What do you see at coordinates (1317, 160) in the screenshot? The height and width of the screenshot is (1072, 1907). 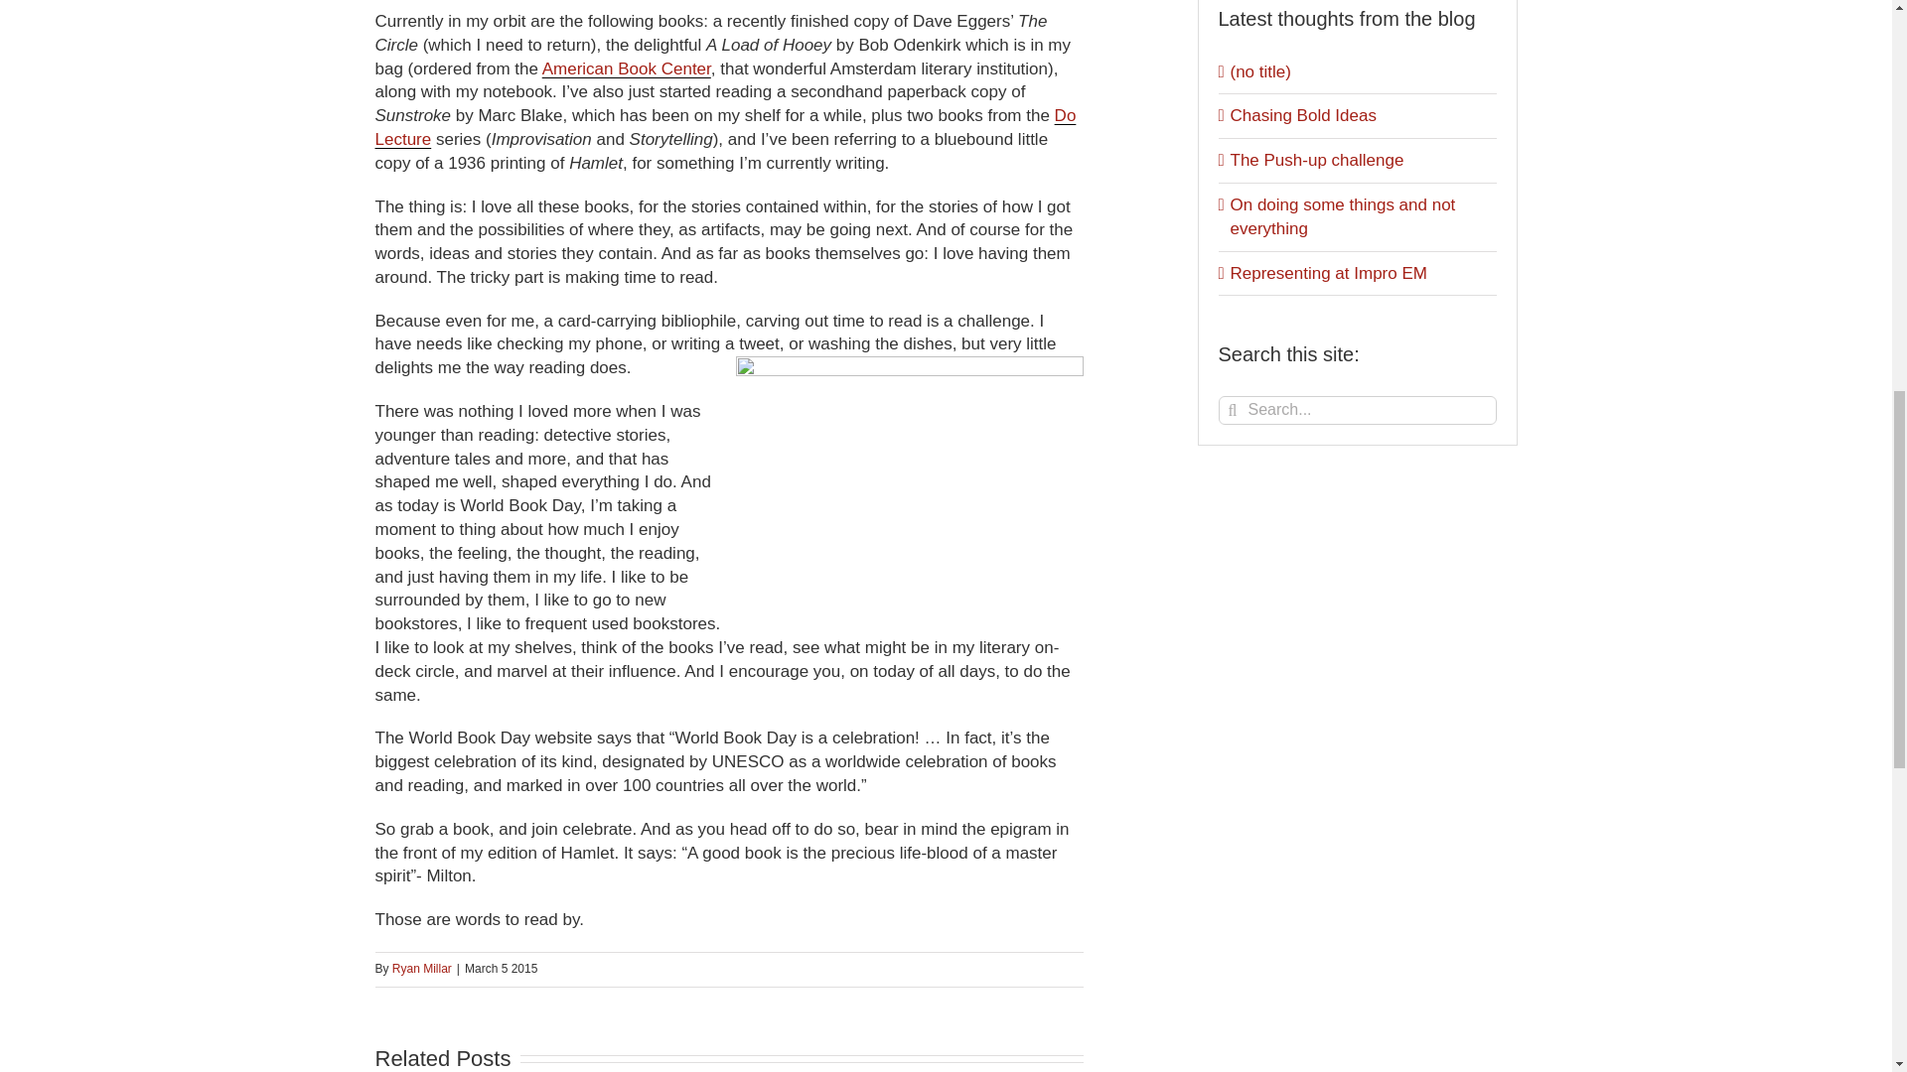 I see `The Push-up challenge` at bounding box center [1317, 160].